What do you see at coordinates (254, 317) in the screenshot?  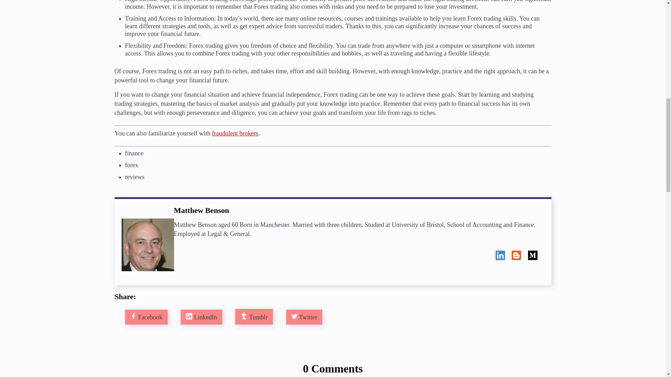 I see `Share on Tumblr` at bounding box center [254, 317].